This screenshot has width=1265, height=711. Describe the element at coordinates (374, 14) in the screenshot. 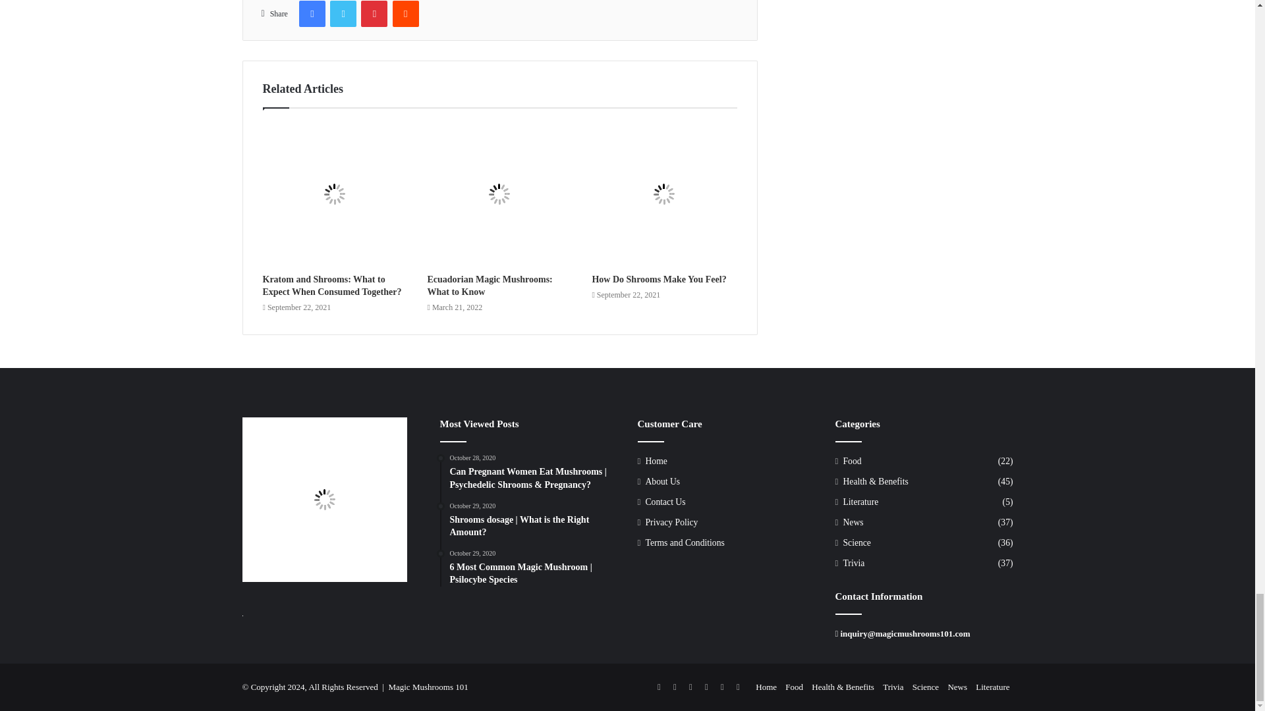

I see `Pinterest` at that location.